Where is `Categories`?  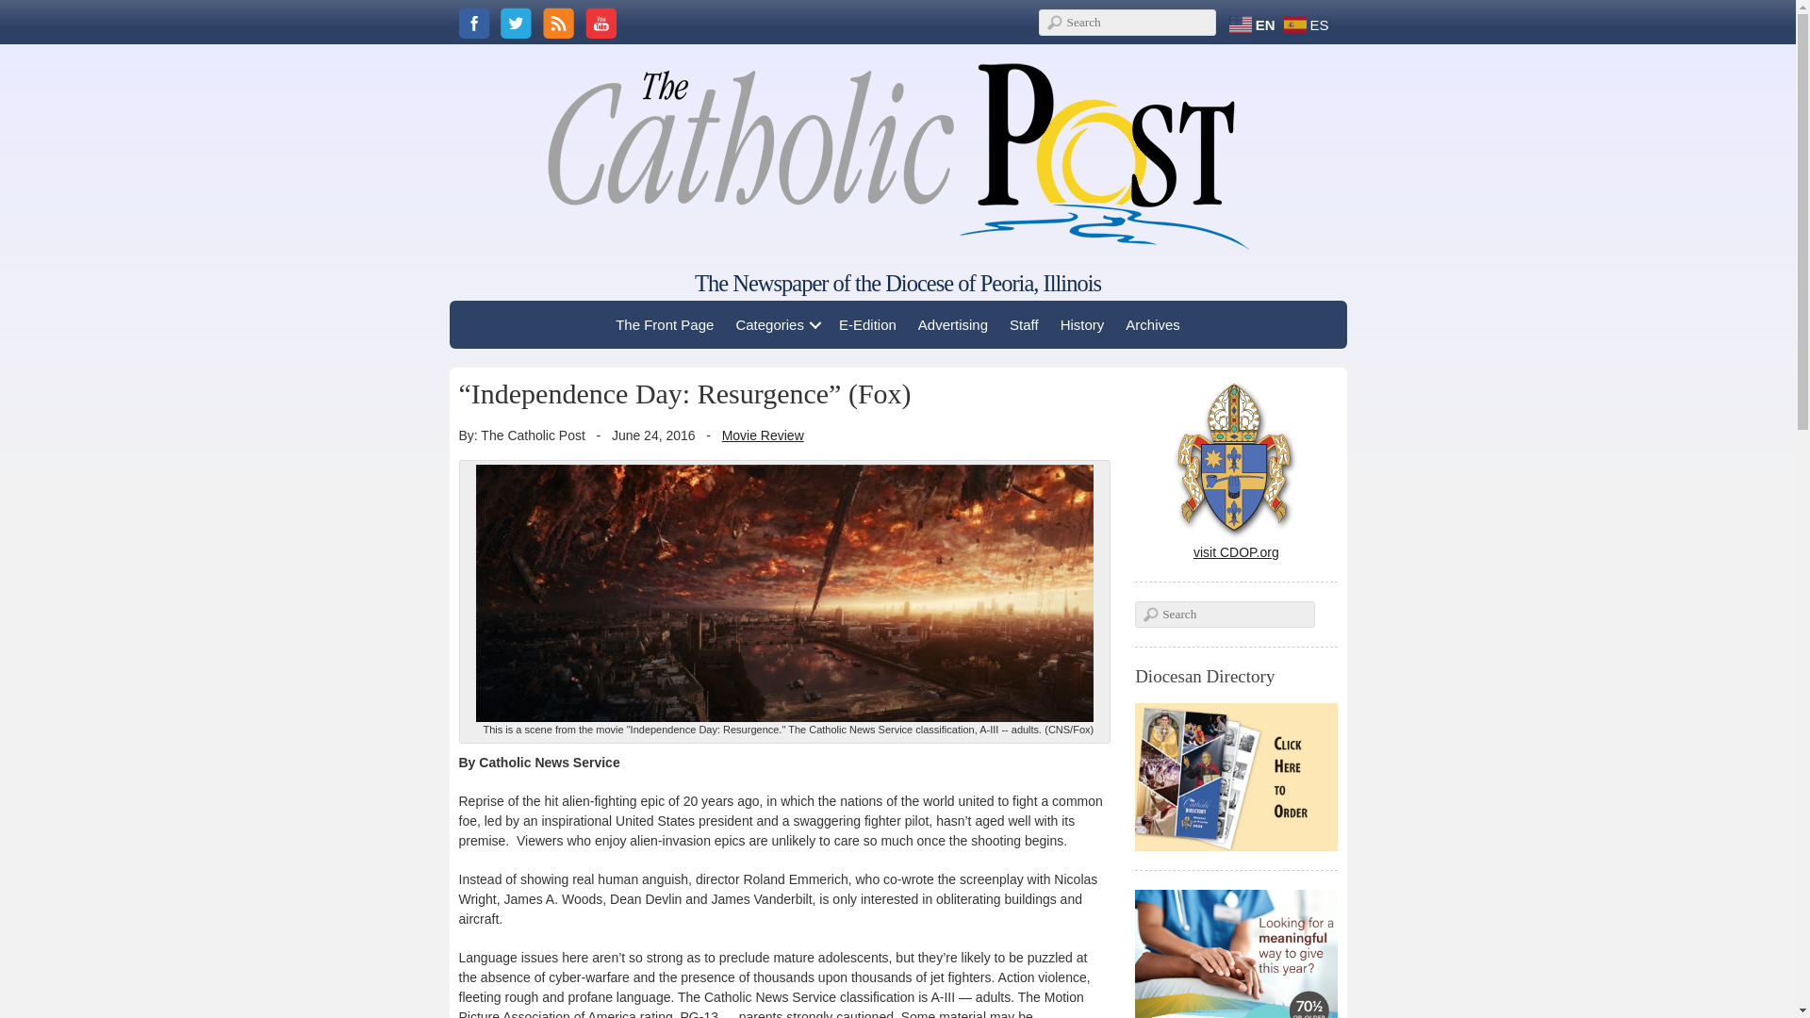
Categories is located at coordinates (776, 324).